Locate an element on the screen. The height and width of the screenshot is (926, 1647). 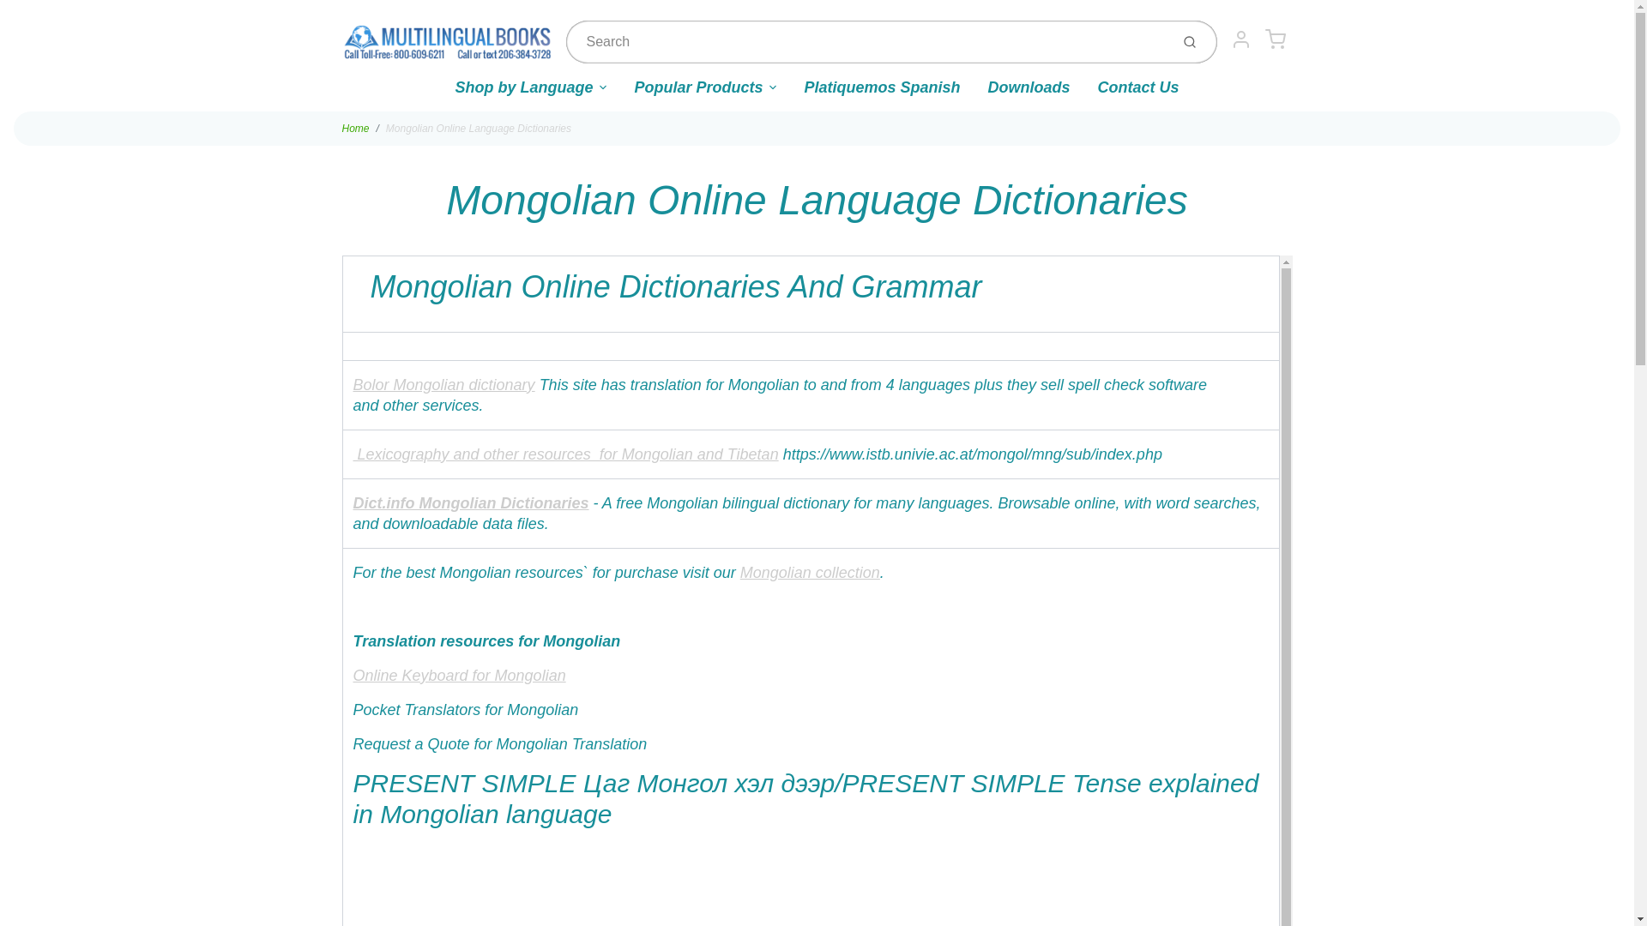
Mongolian dictionary is located at coordinates (566, 454).